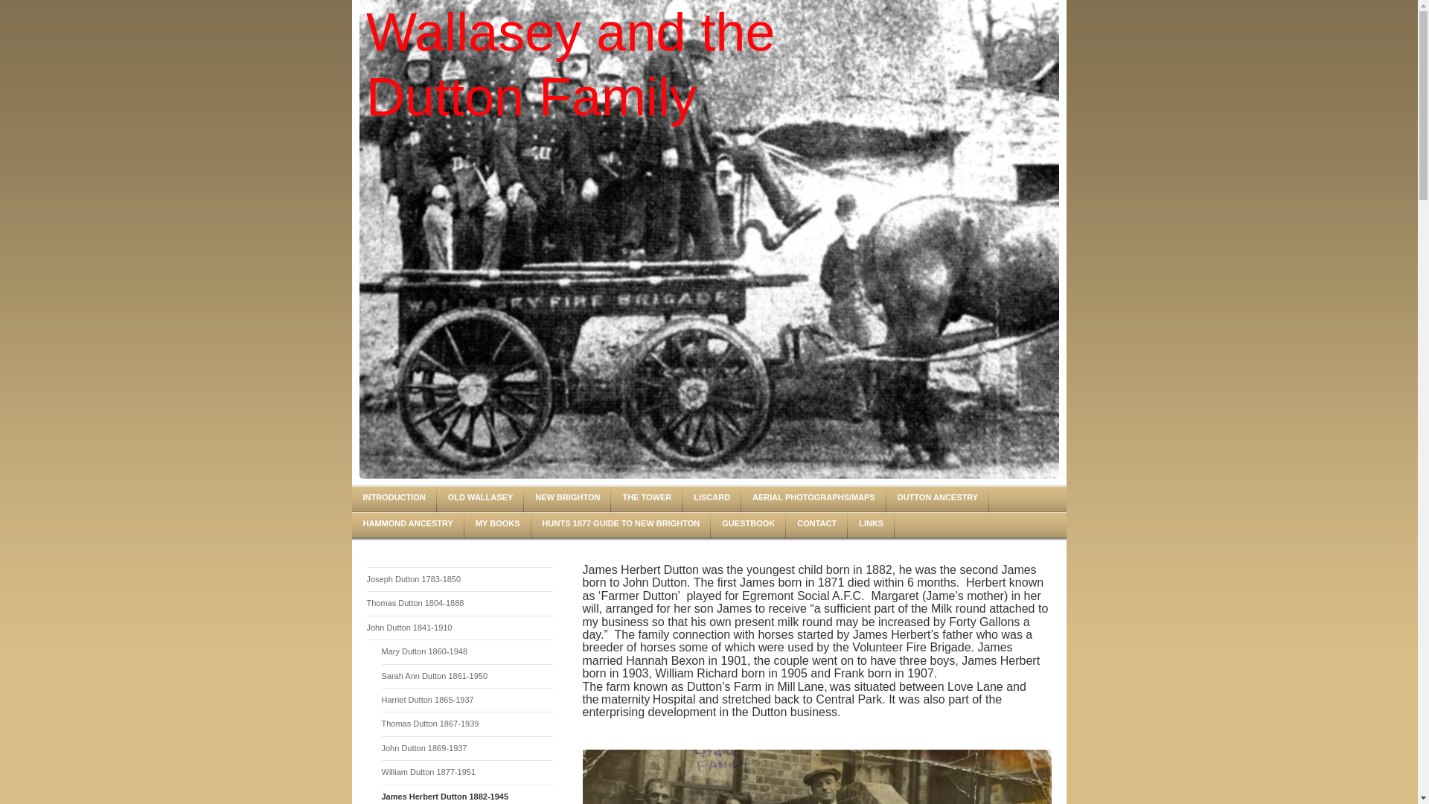 The width and height of the screenshot is (1429, 804). Describe the element at coordinates (466, 794) in the screenshot. I see `James Herbert Dutton 1882-1945` at that location.